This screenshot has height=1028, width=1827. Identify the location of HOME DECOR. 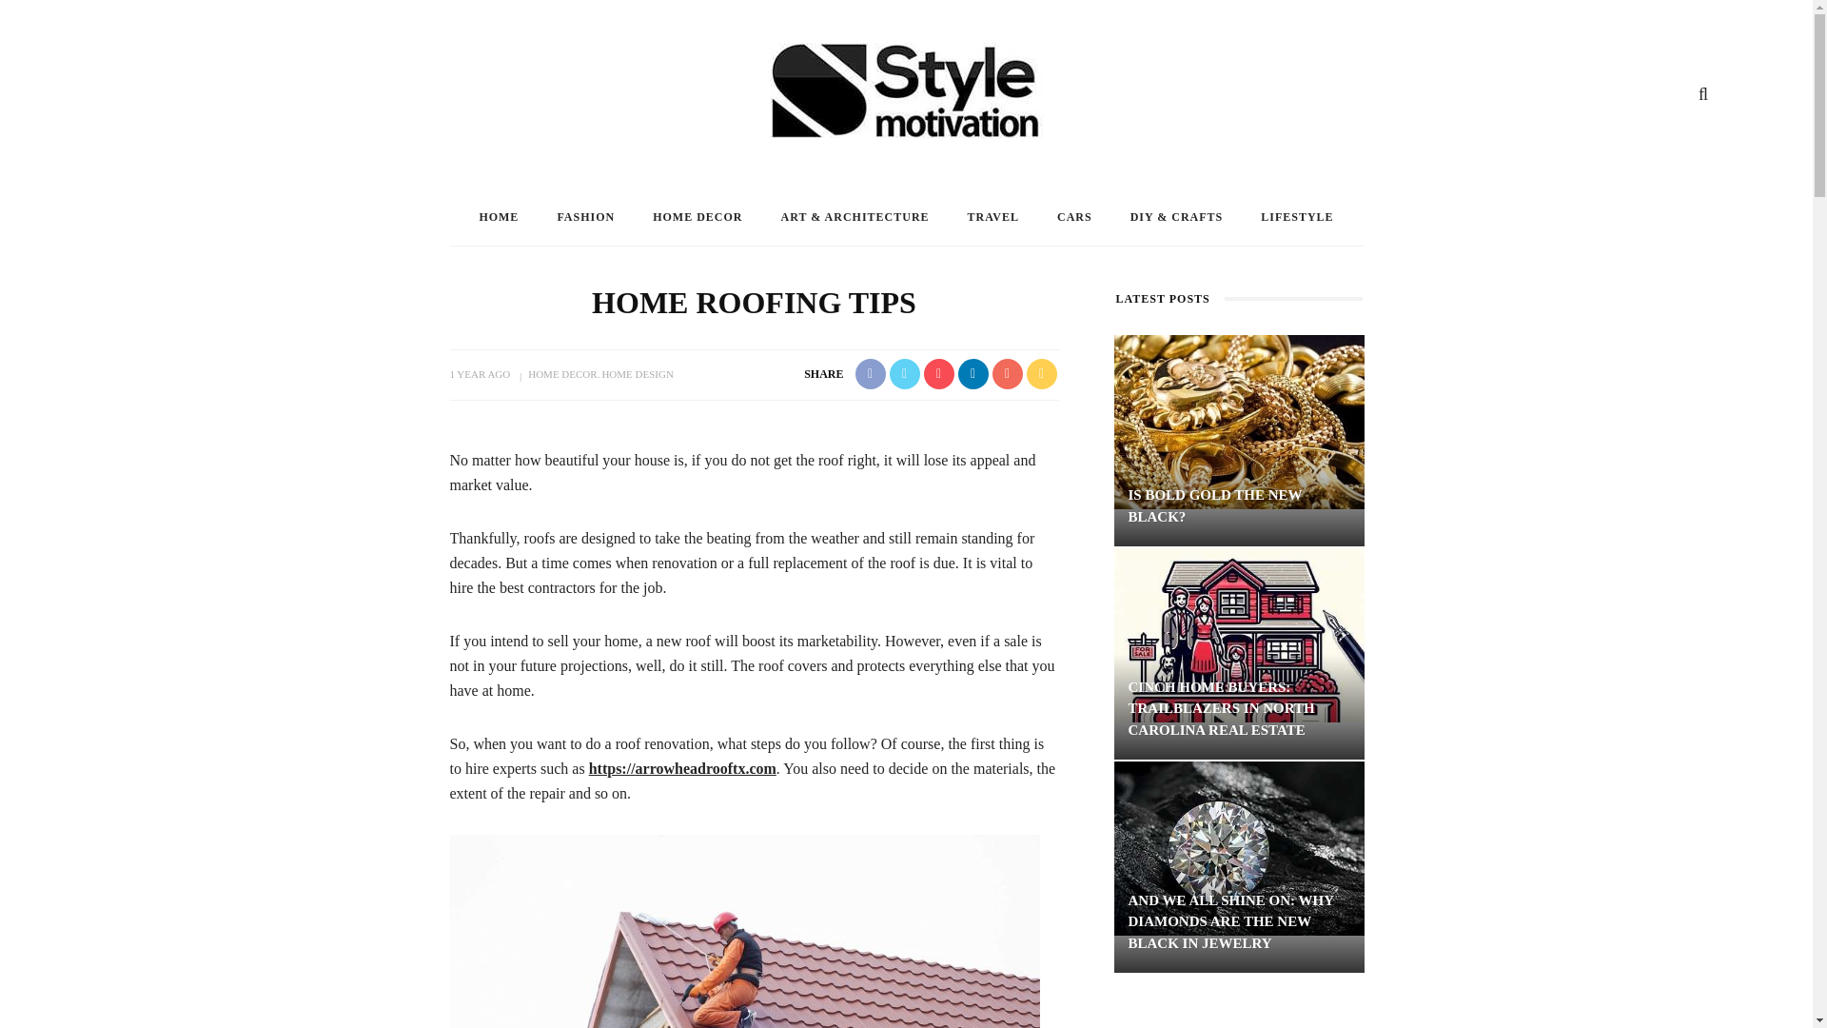
(561, 373).